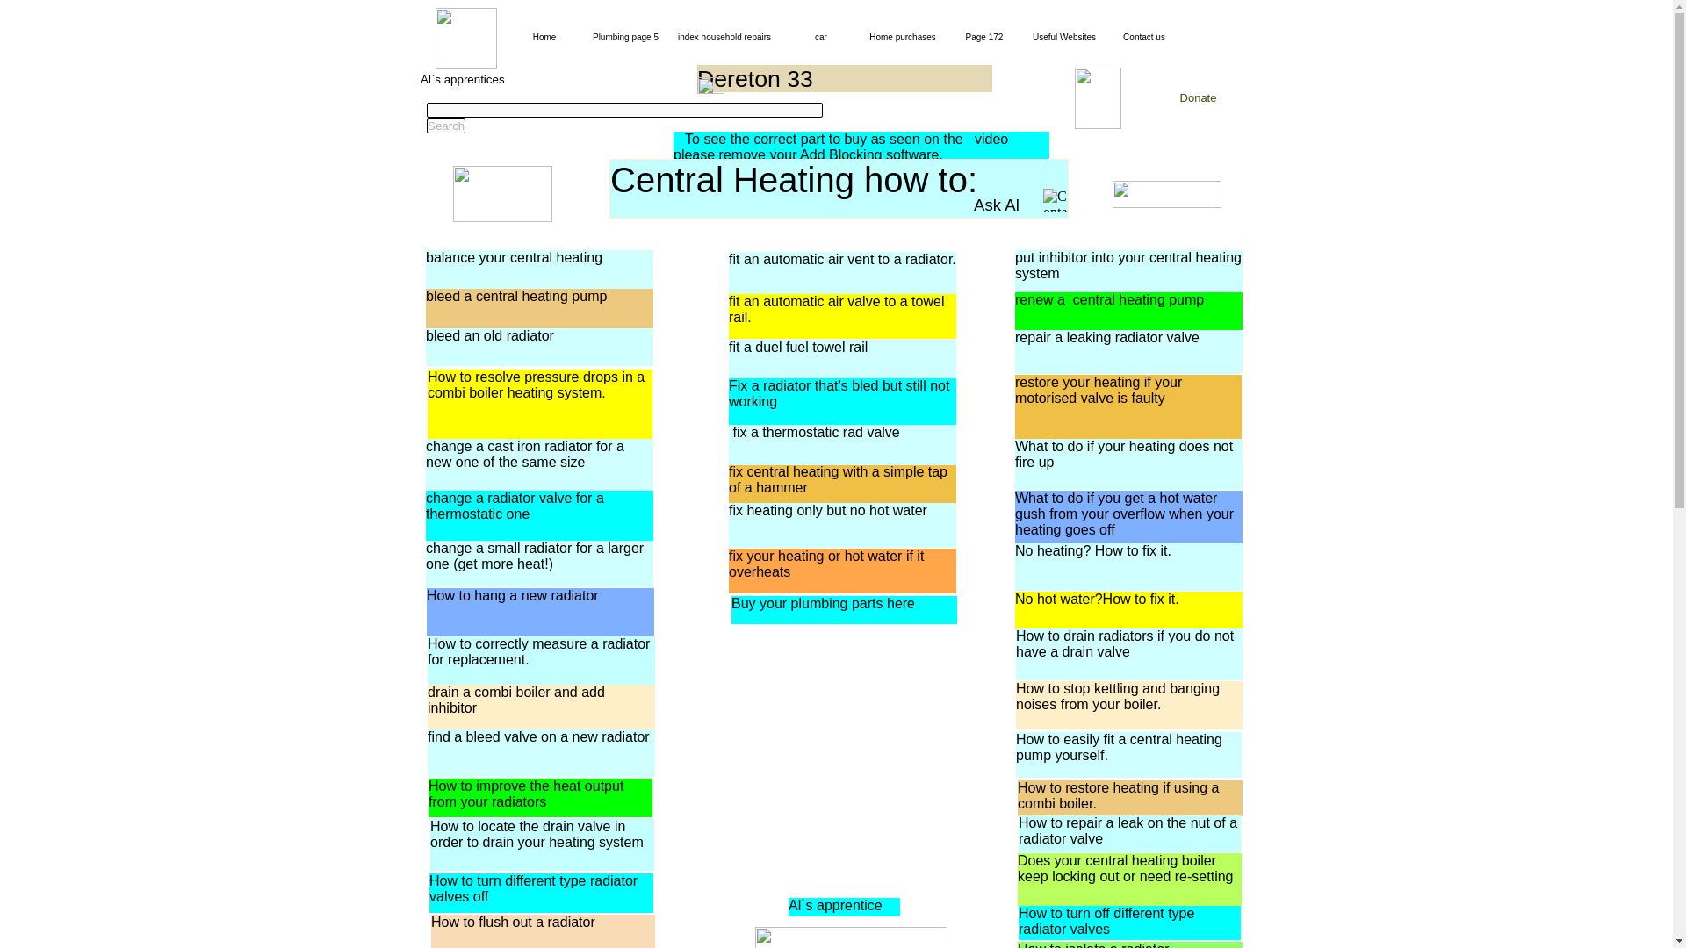  I want to click on No heating? How to fix it., so click(1092, 550).